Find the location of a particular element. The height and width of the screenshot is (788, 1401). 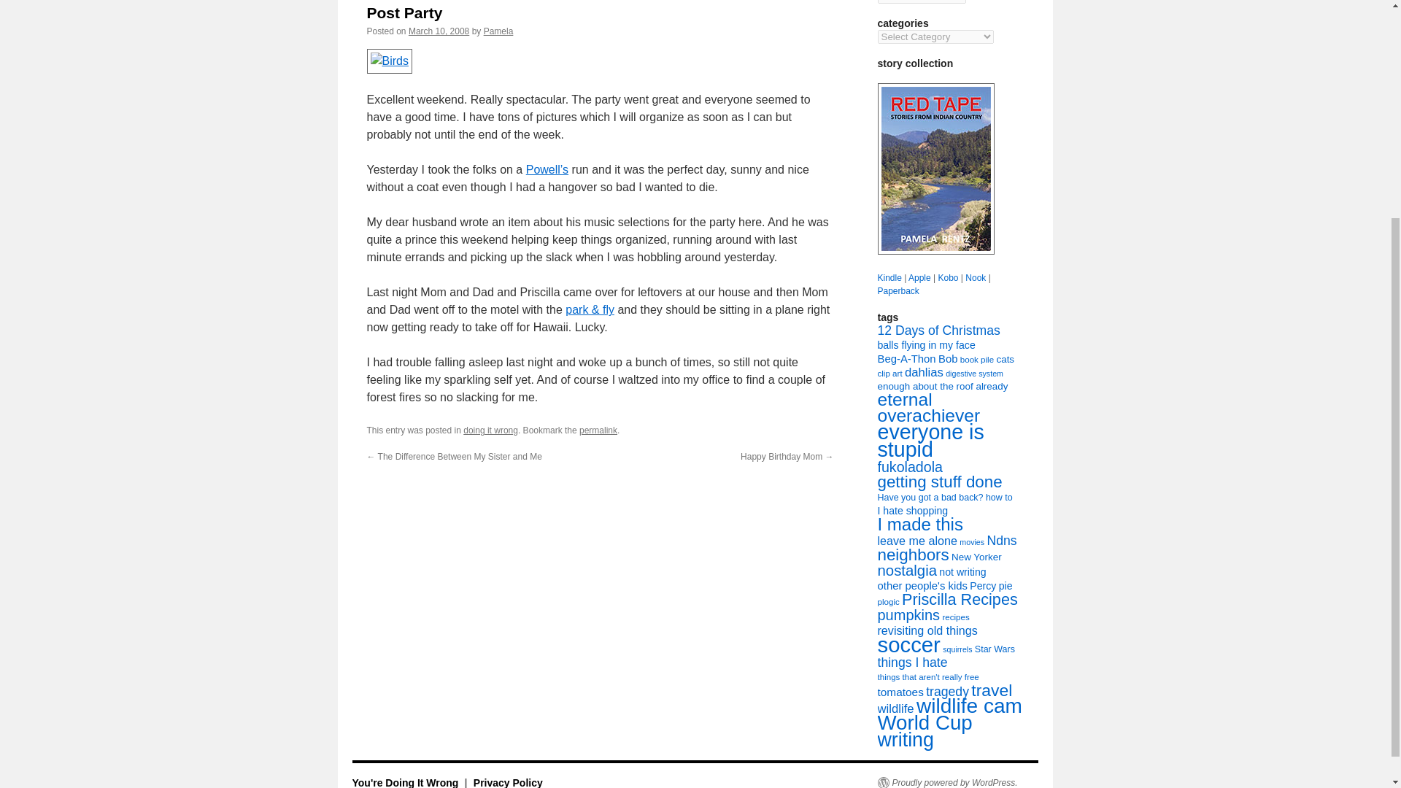

Paperback is located at coordinates (898, 291).